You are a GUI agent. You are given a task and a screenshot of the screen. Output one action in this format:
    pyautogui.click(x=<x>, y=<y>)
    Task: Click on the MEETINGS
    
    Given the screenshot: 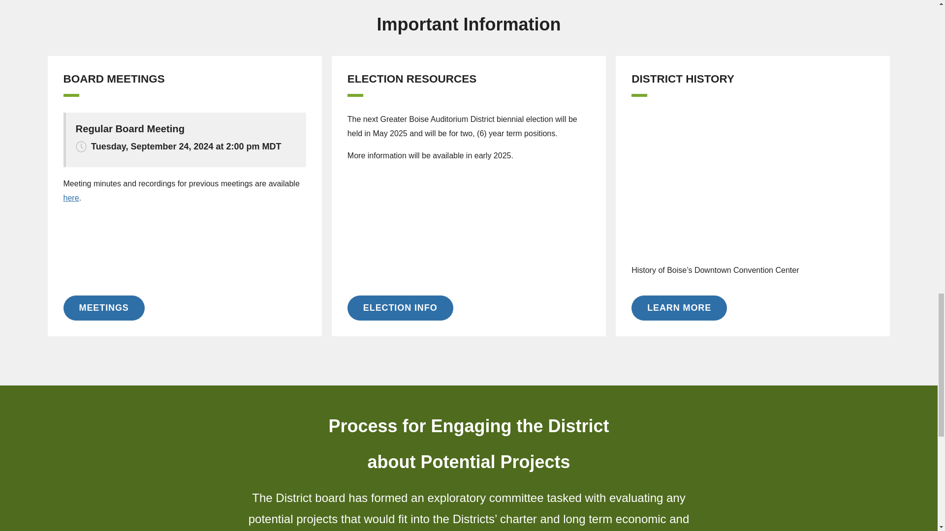 What is the action you would take?
    pyautogui.click(x=103, y=308)
    